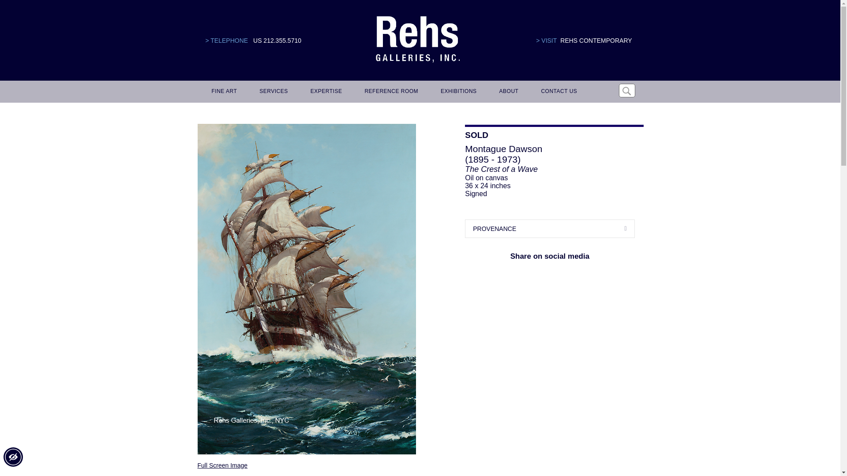  What do you see at coordinates (457, 92) in the screenshot?
I see `EXHIBITIONS` at bounding box center [457, 92].